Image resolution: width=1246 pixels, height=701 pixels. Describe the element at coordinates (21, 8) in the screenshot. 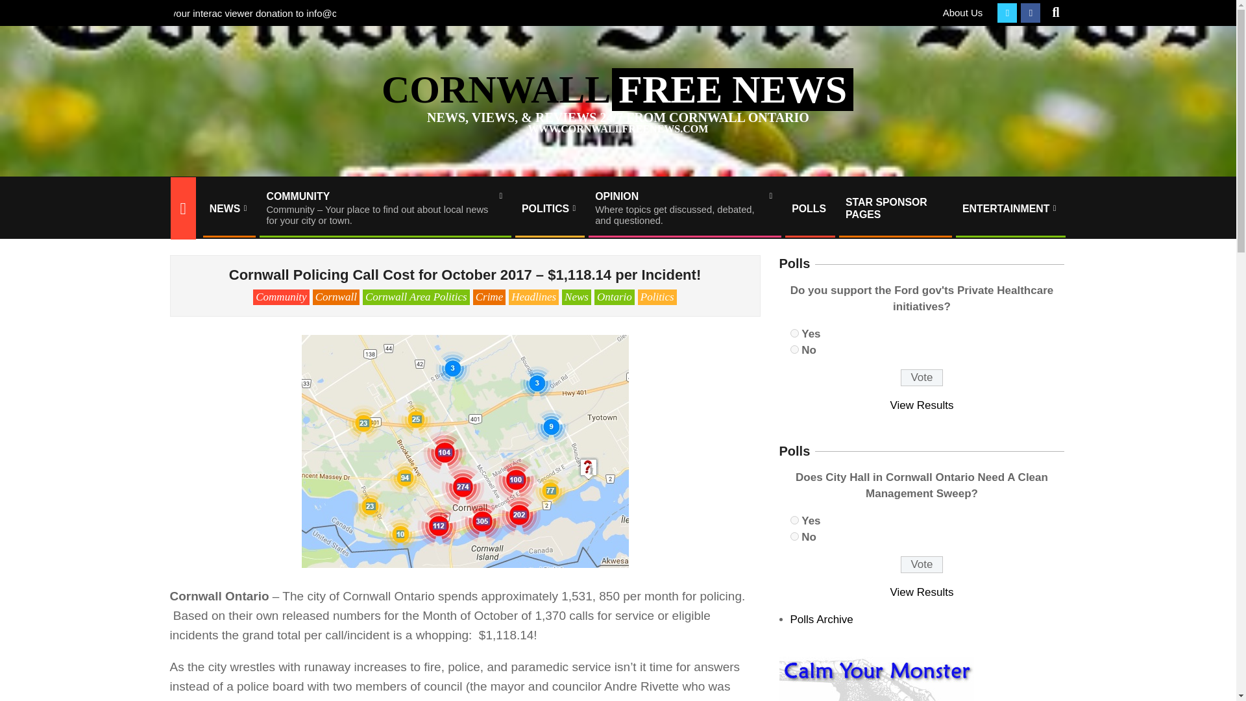

I see `Search` at that location.